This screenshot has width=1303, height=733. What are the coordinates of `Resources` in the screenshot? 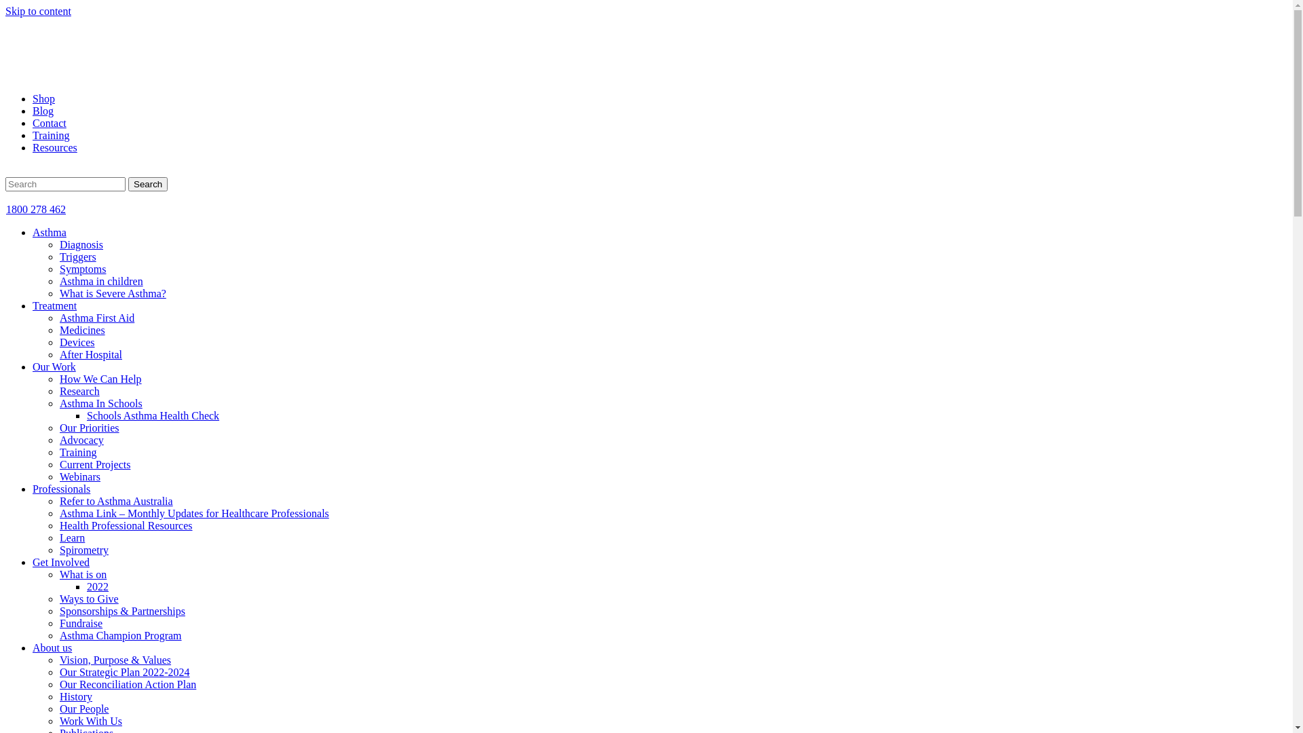 It's located at (55, 148).